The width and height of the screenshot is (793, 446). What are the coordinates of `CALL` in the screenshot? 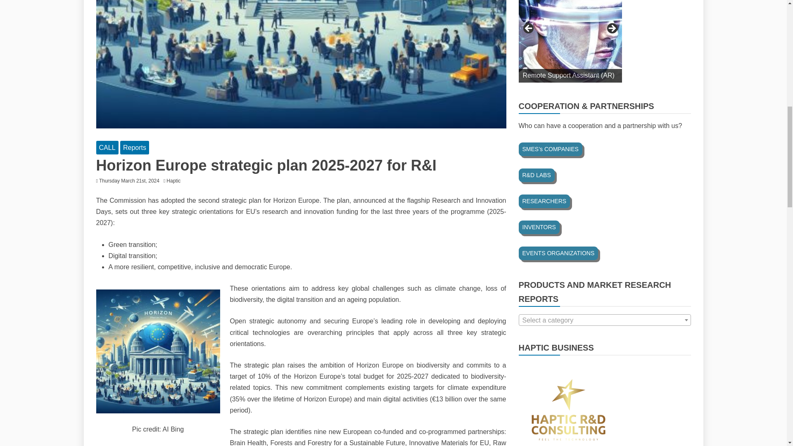 It's located at (107, 147).